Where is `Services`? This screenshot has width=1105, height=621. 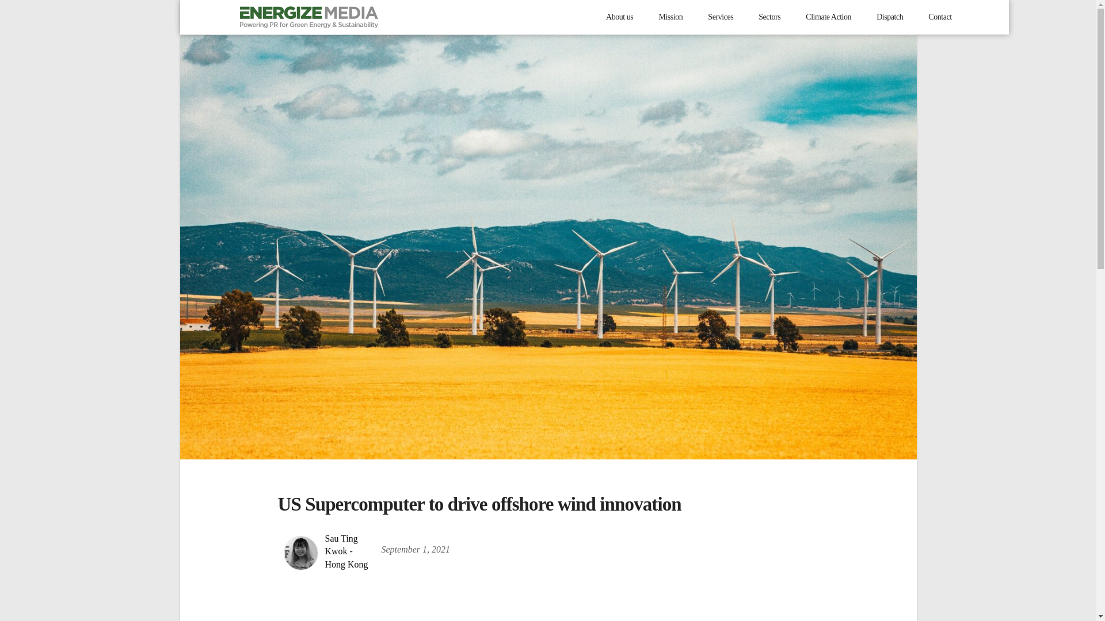 Services is located at coordinates (721, 17).